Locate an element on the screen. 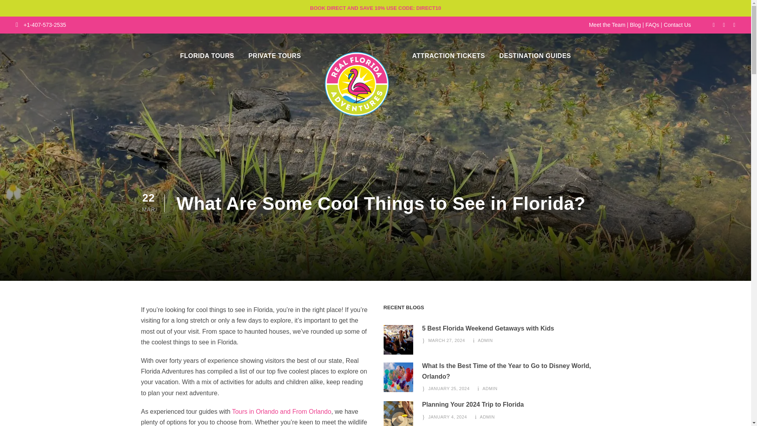 The image size is (757, 426). Posts by admin is located at coordinates (487, 417).